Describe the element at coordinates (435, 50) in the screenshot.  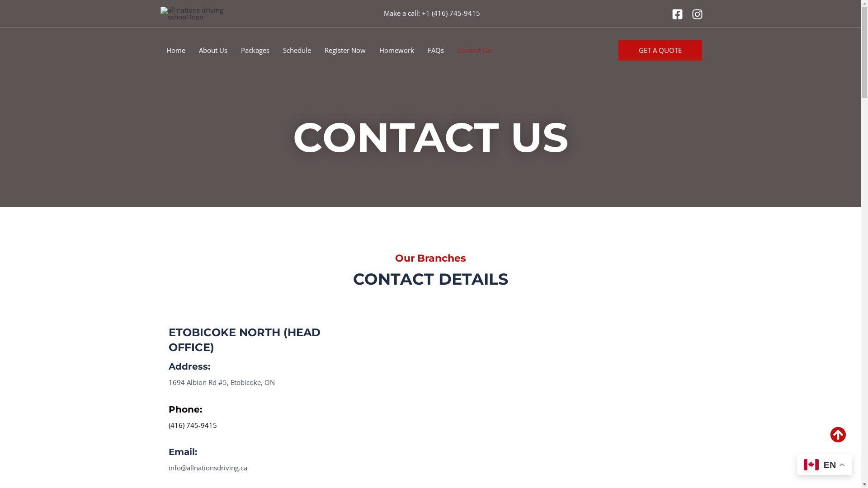
I see `FAQs` at that location.